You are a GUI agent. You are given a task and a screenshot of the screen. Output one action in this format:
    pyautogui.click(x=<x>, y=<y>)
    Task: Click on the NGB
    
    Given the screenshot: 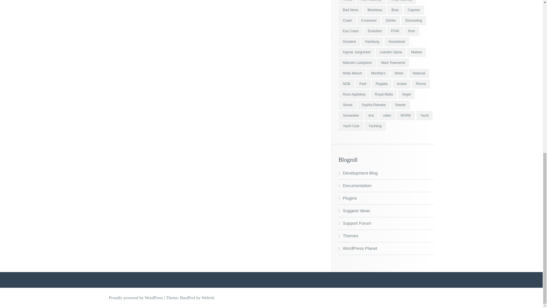 What is the action you would take?
    pyautogui.click(x=346, y=84)
    